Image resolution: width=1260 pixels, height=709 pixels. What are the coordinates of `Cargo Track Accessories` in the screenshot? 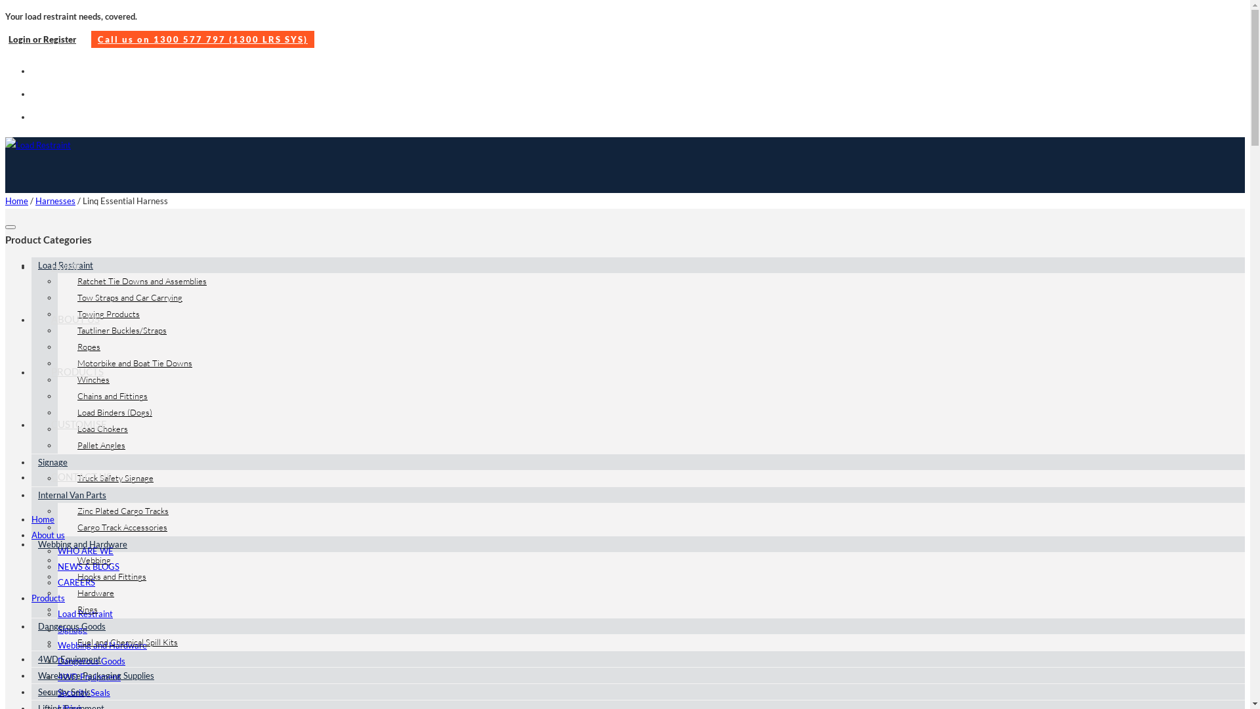 It's located at (119, 527).